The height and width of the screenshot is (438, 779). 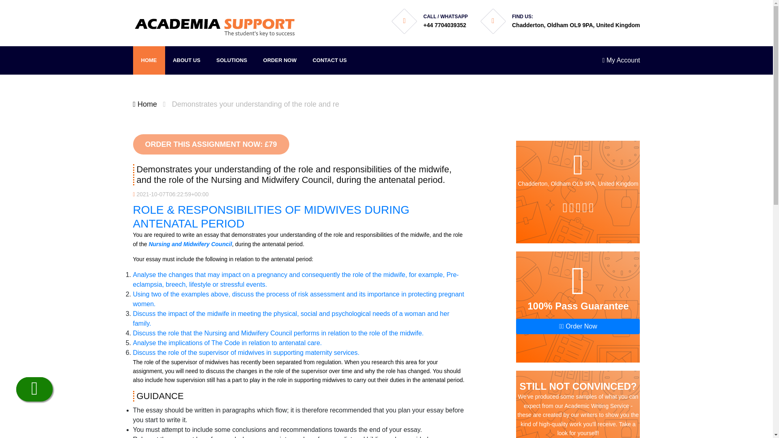 What do you see at coordinates (621, 60) in the screenshot?
I see `My Account` at bounding box center [621, 60].